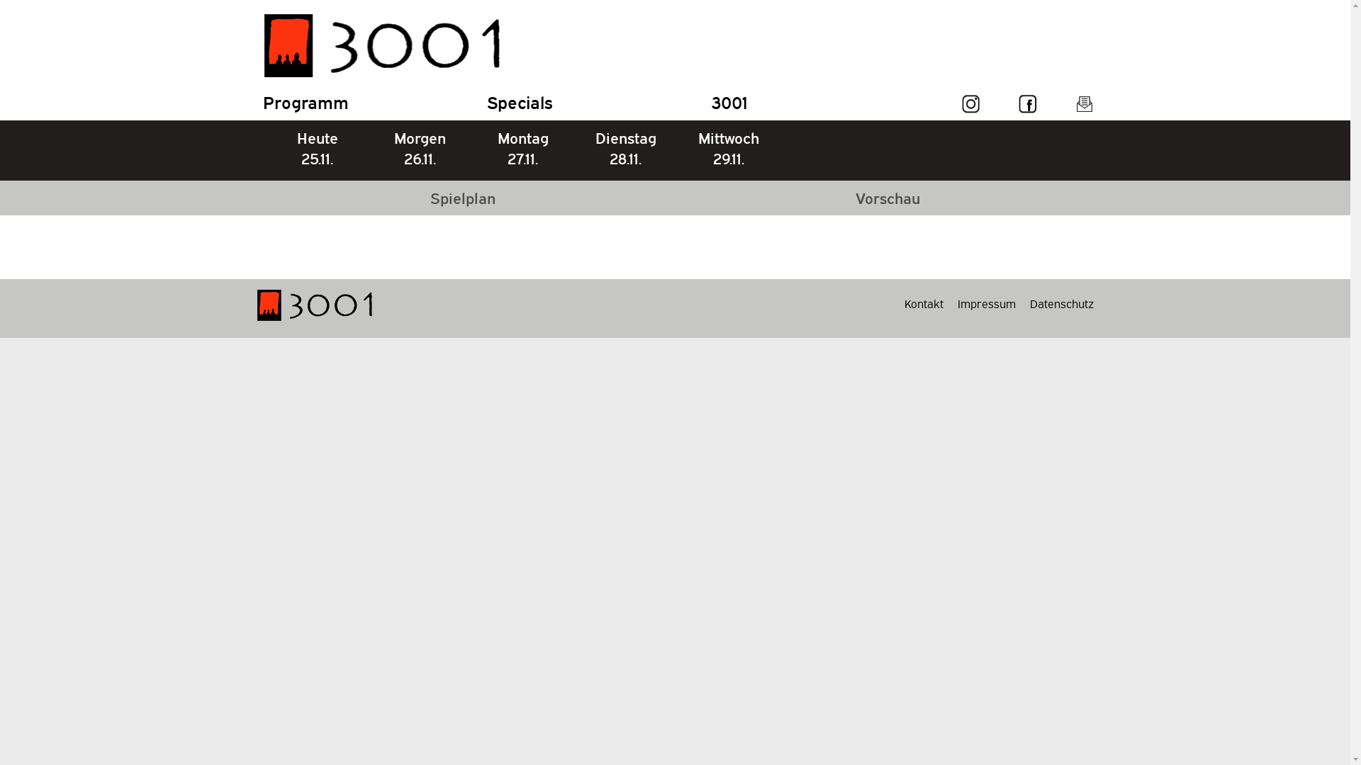 The width and height of the screenshot is (1361, 765). Describe the element at coordinates (986, 303) in the screenshot. I see `Impressum` at that location.